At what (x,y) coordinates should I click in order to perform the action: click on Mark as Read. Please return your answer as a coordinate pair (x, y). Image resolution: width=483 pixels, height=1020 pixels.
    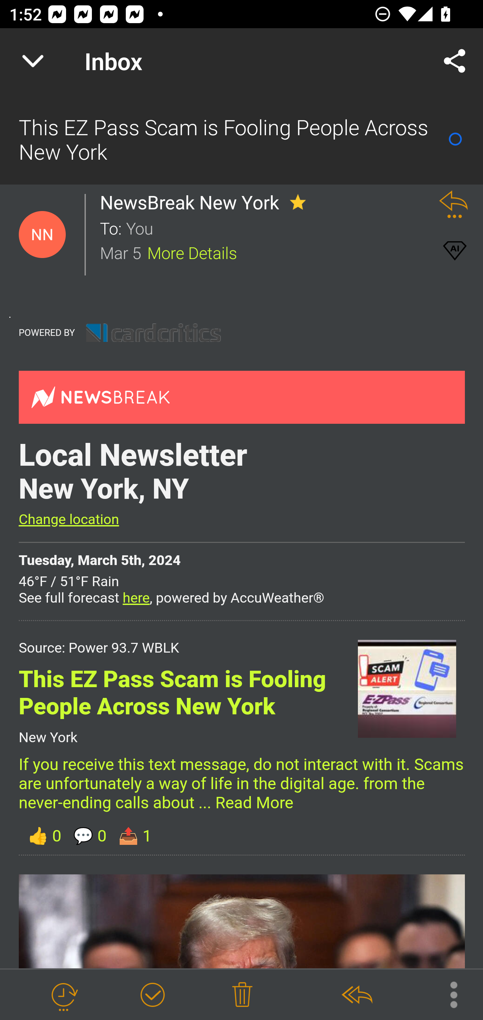
    Looking at the image, I should click on (455, 139).